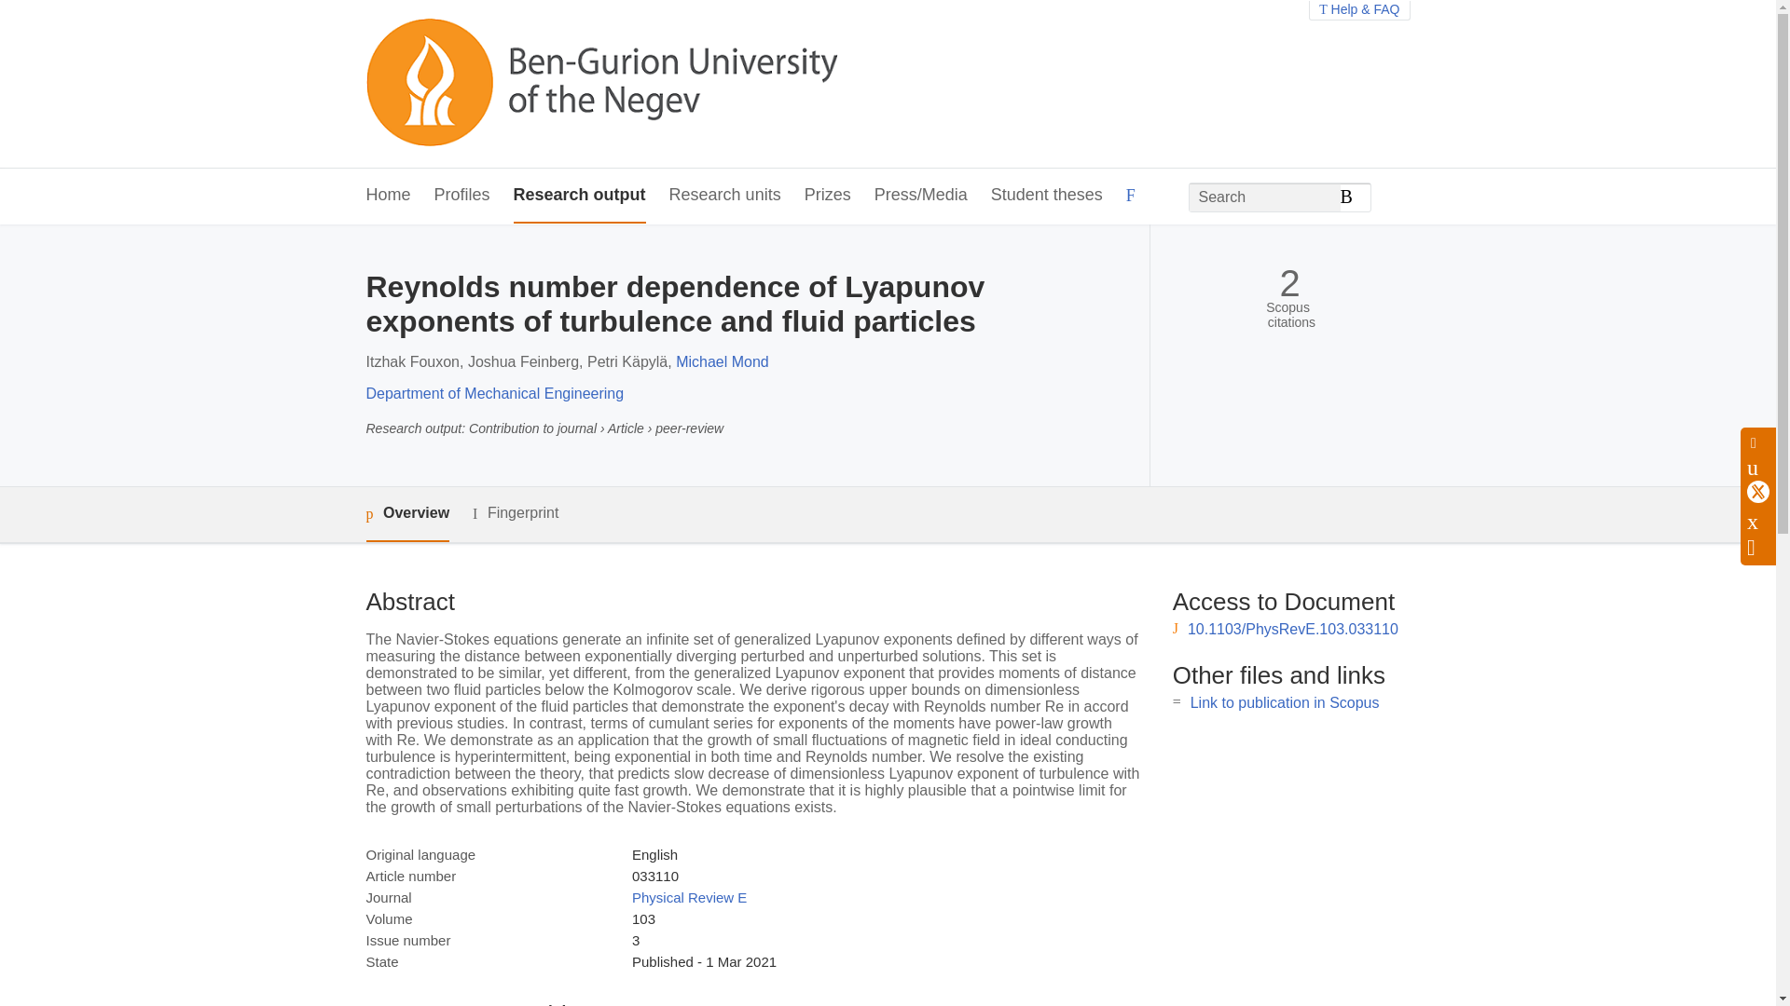 The image size is (1790, 1006). Describe the element at coordinates (723, 361) in the screenshot. I see `Michael Mond` at that location.